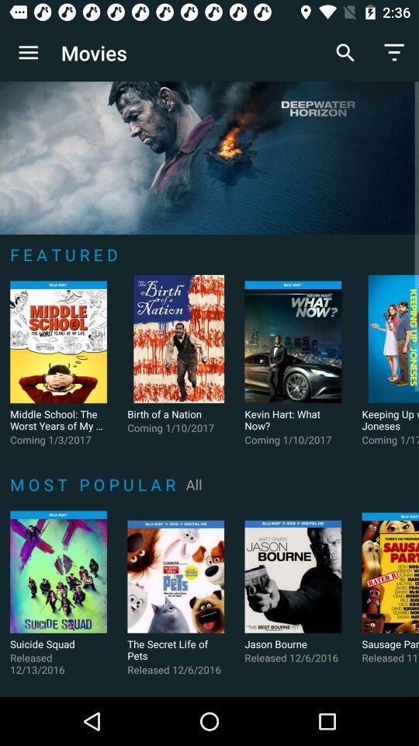 The image size is (419, 746). Describe the element at coordinates (28, 53) in the screenshot. I see `turn on the icon next to the movies` at that location.